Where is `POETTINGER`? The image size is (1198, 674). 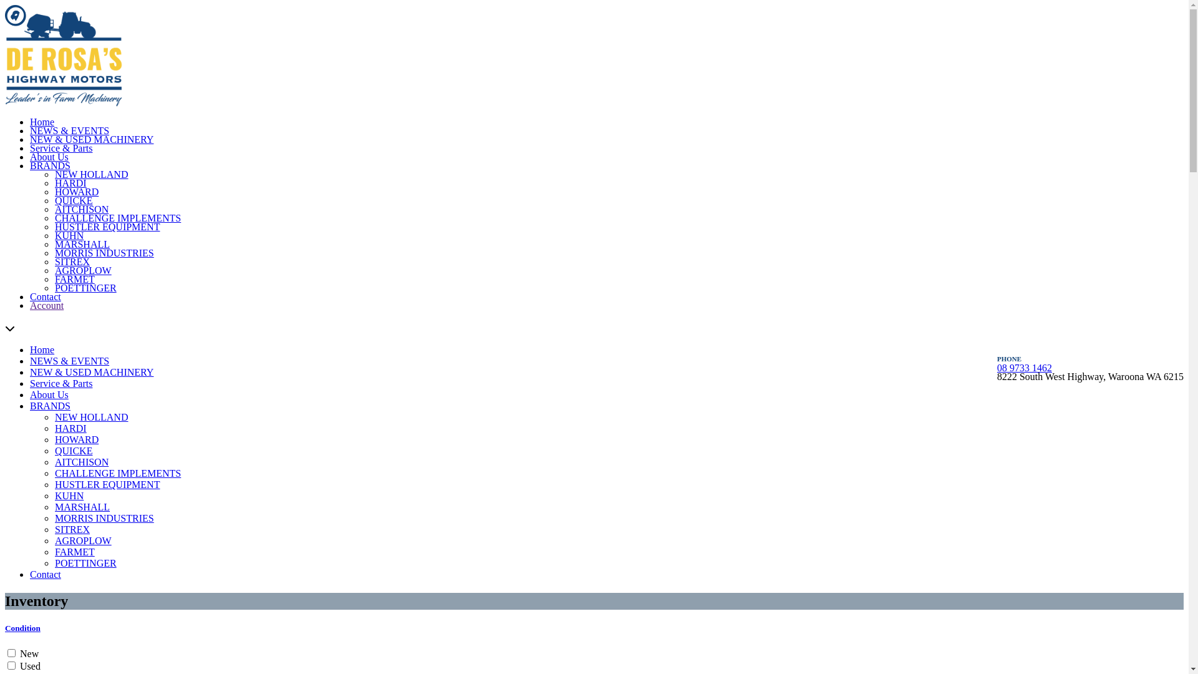 POETTINGER is located at coordinates (86, 288).